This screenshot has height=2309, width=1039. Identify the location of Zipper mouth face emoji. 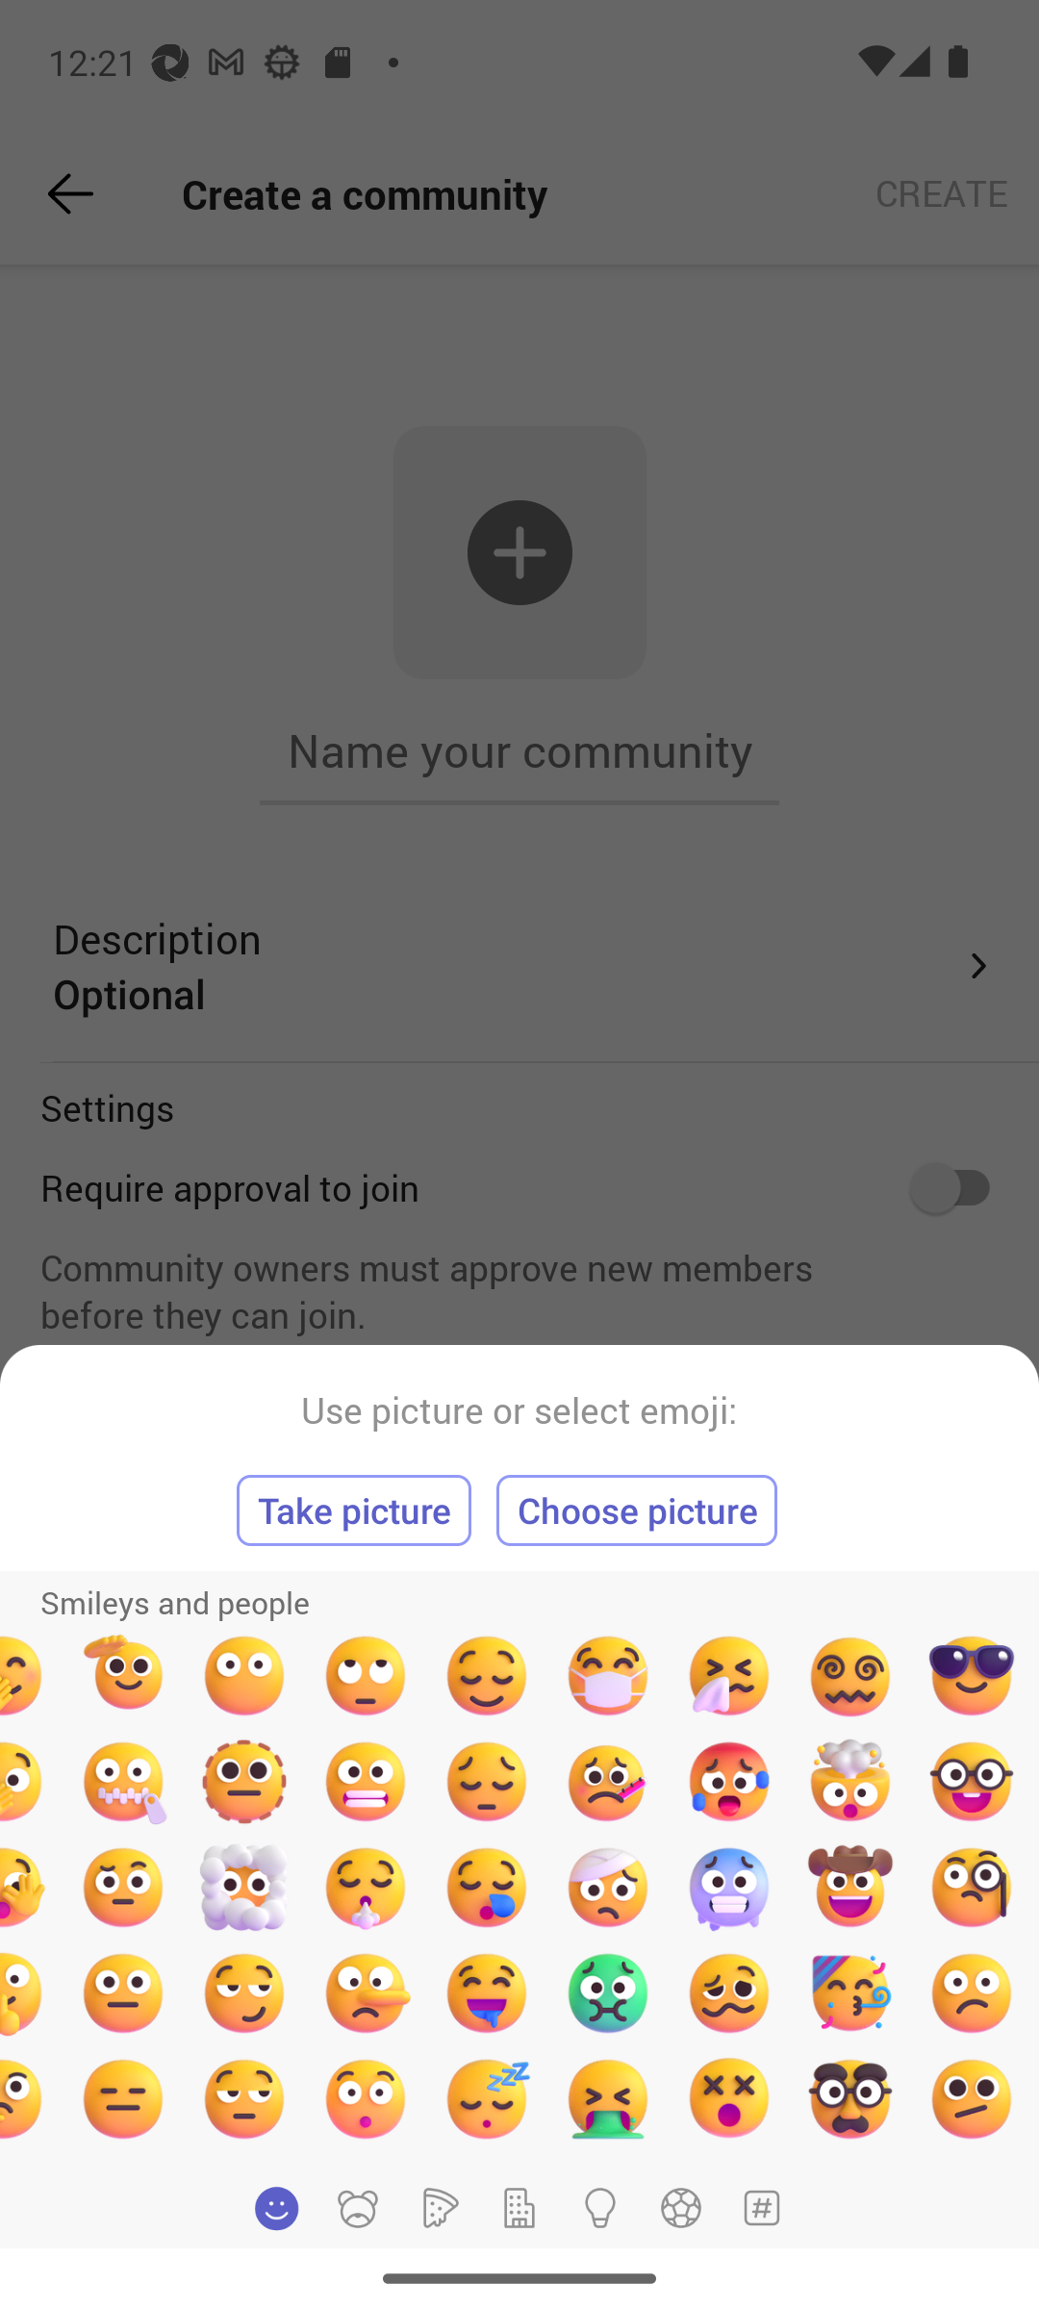
(123, 1782).